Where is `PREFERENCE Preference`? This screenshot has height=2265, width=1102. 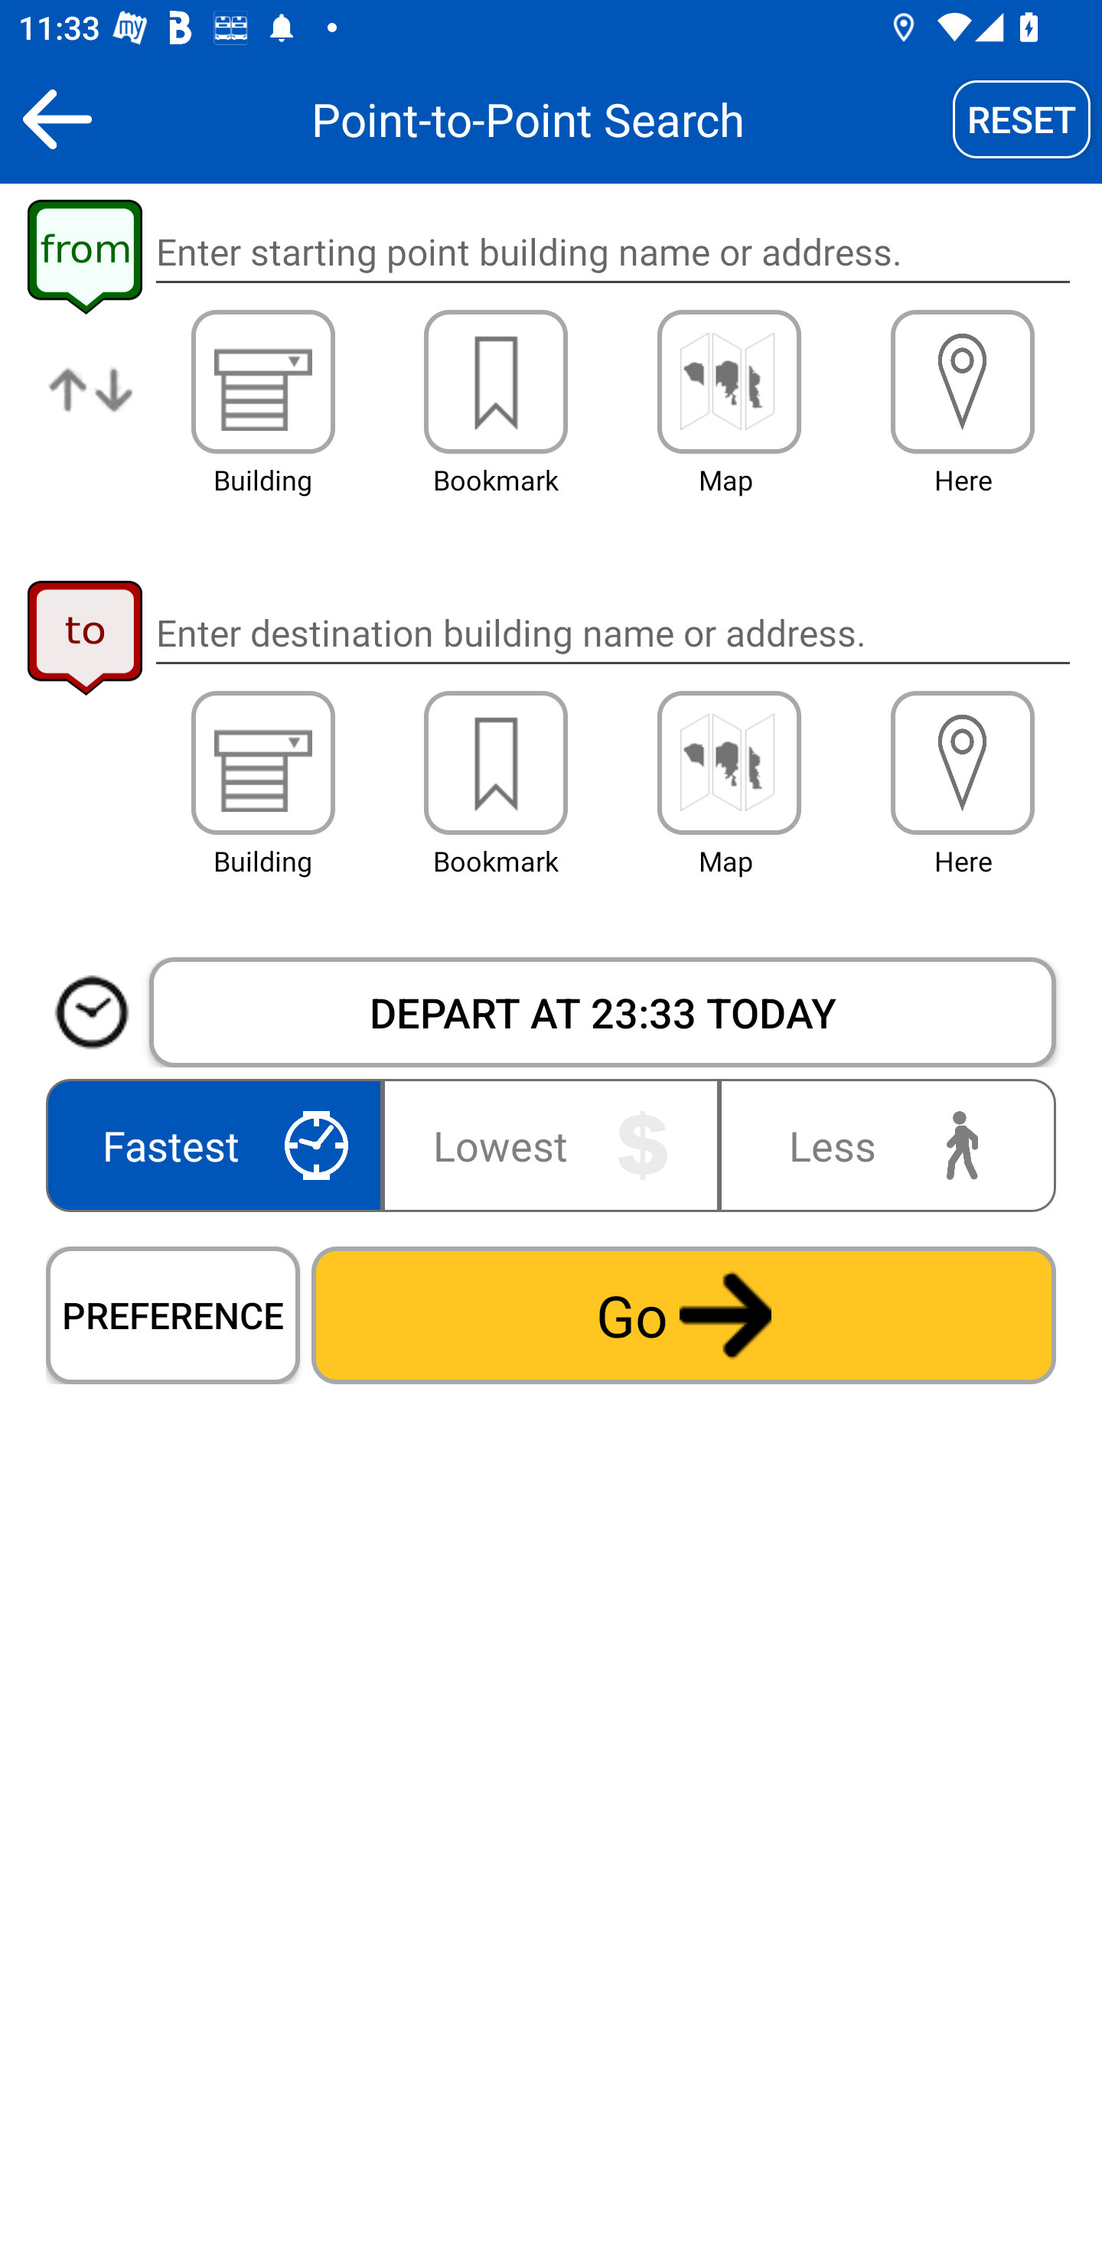
PREFERENCE Preference is located at coordinates (173, 1315).